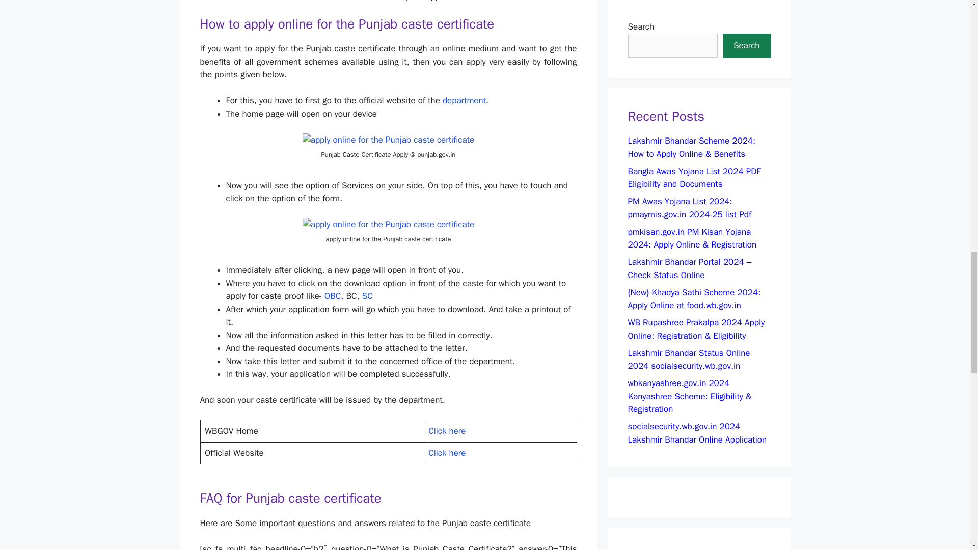  What do you see at coordinates (332, 296) in the screenshot?
I see `OBC` at bounding box center [332, 296].